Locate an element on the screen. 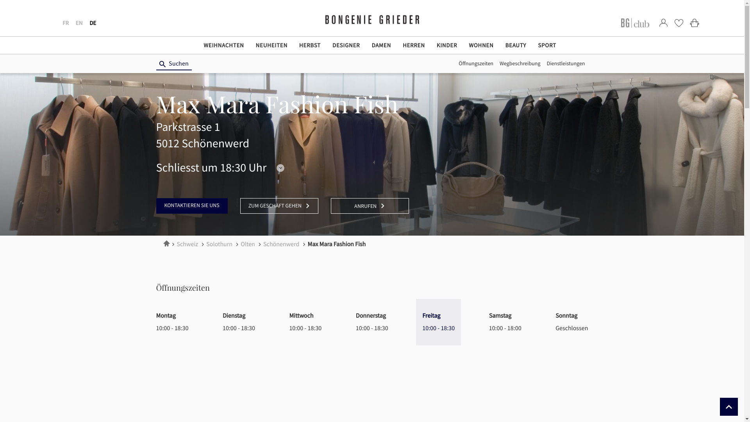 The height and width of the screenshot is (422, 750). DESIGNER is located at coordinates (346, 45).